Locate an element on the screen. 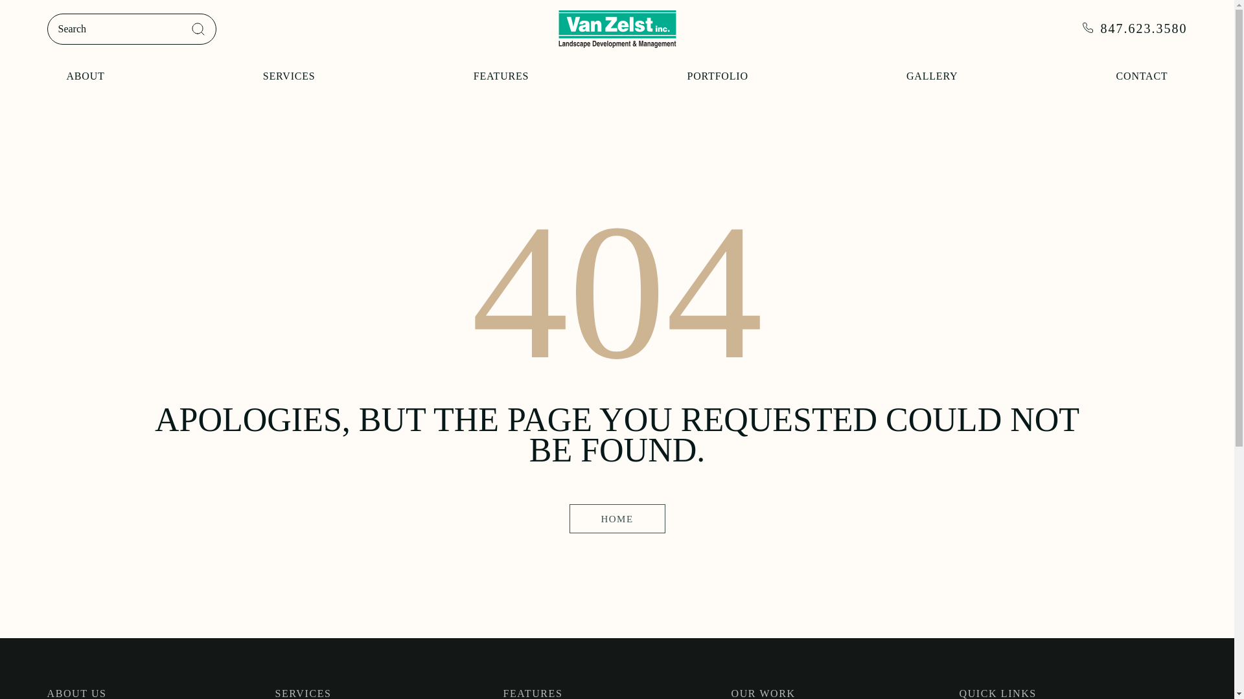  PORTFOLIO is located at coordinates (717, 76).